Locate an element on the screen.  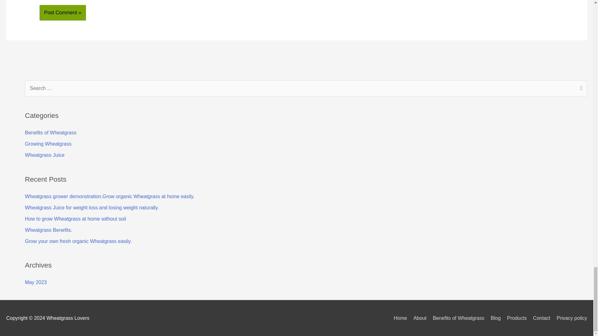
Benefits of Wheatgrass is located at coordinates (456, 318).